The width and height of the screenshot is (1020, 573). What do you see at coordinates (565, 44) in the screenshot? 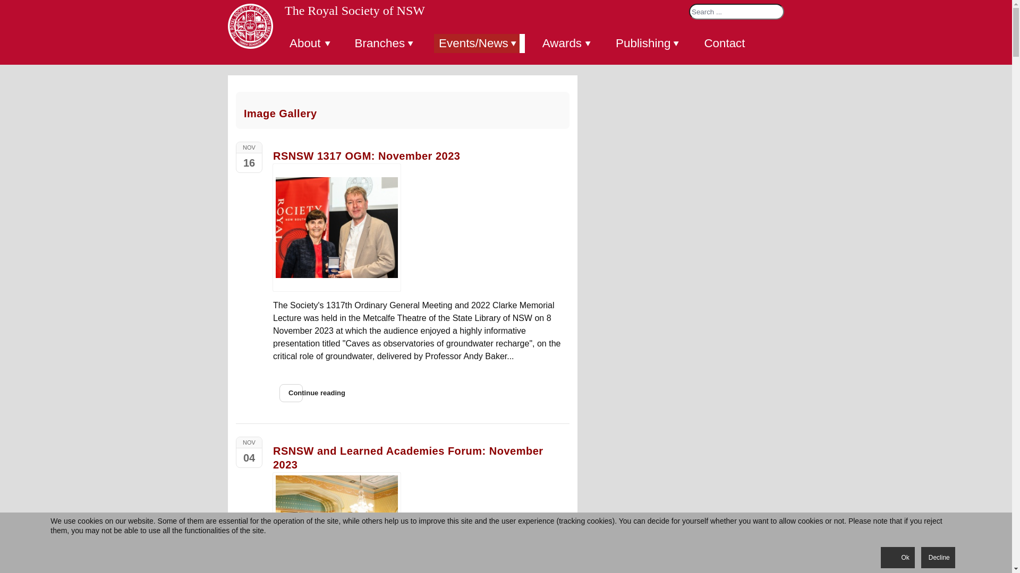
I see `Awards` at bounding box center [565, 44].